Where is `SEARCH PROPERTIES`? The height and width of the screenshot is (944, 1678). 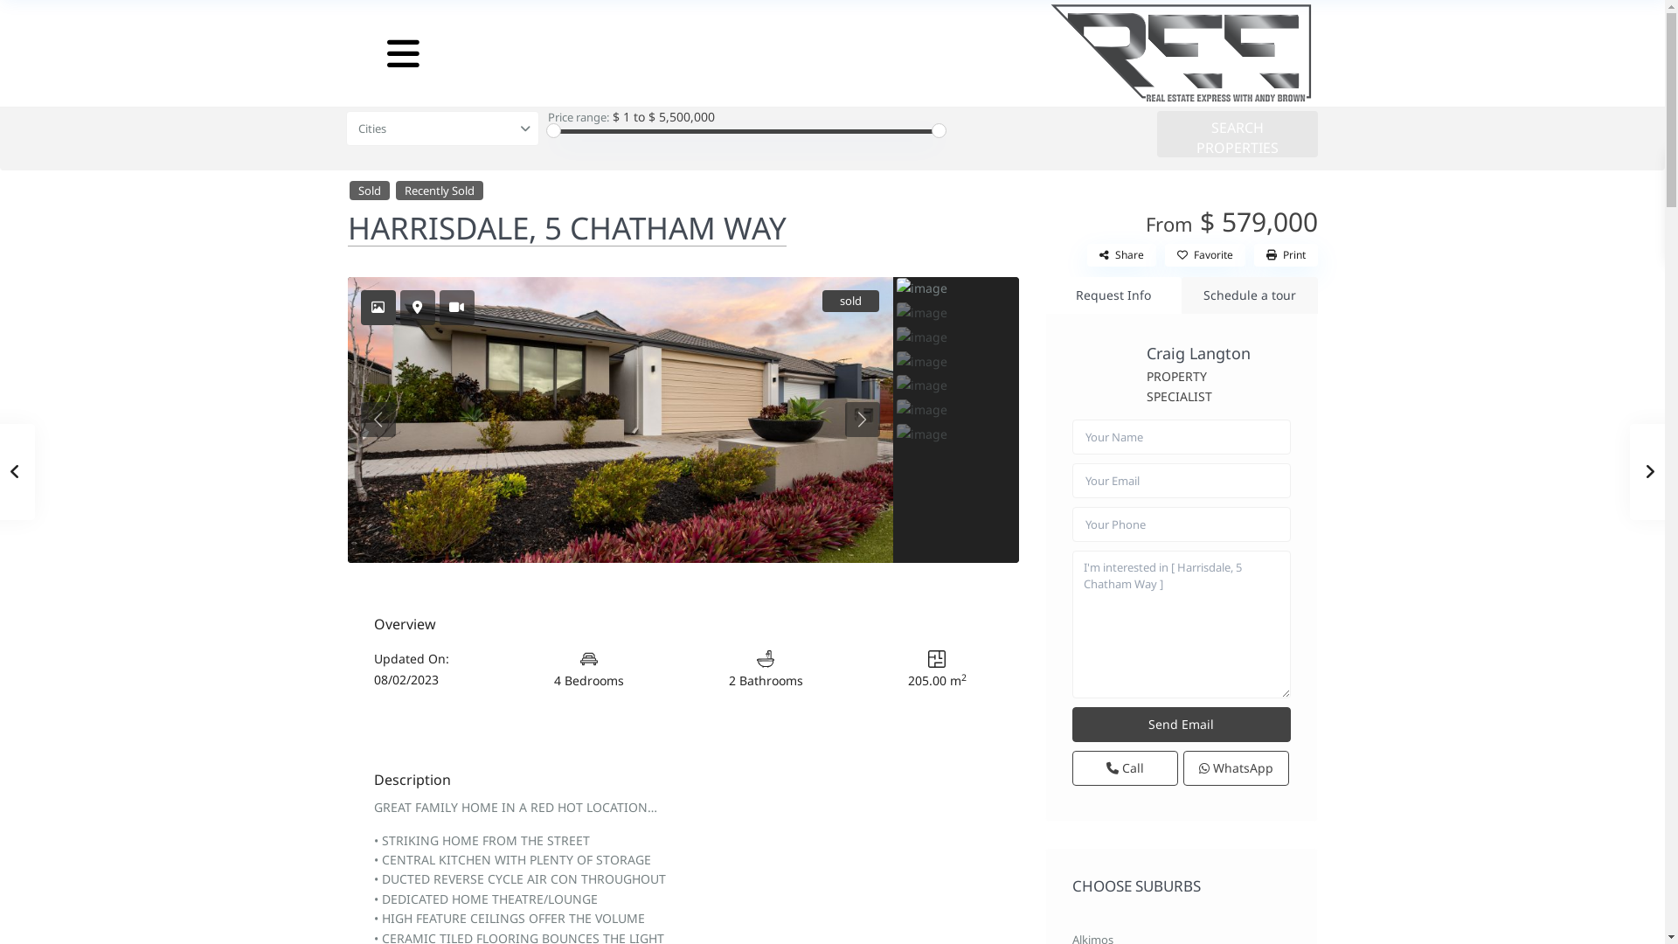 SEARCH PROPERTIES is located at coordinates (1238, 135).